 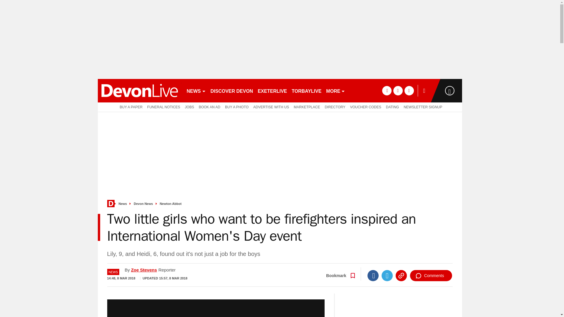 What do you see at coordinates (306, 90) in the screenshot?
I see `TORBAYLIVE` at bounding box center [306, 90].